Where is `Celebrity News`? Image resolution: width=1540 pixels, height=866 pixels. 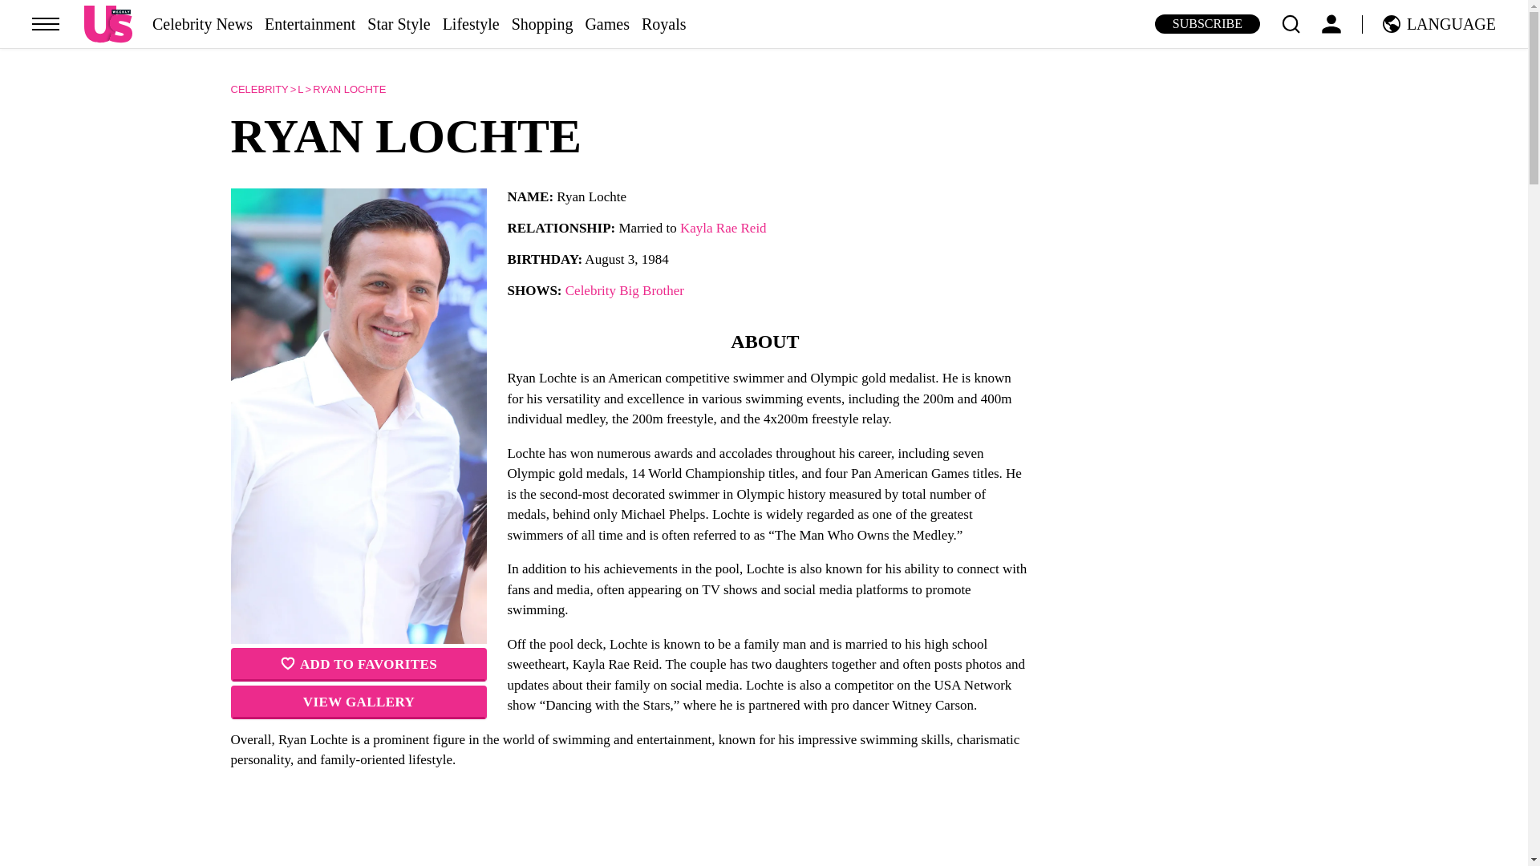 Celebrity News is located at coordinates (202, 24).